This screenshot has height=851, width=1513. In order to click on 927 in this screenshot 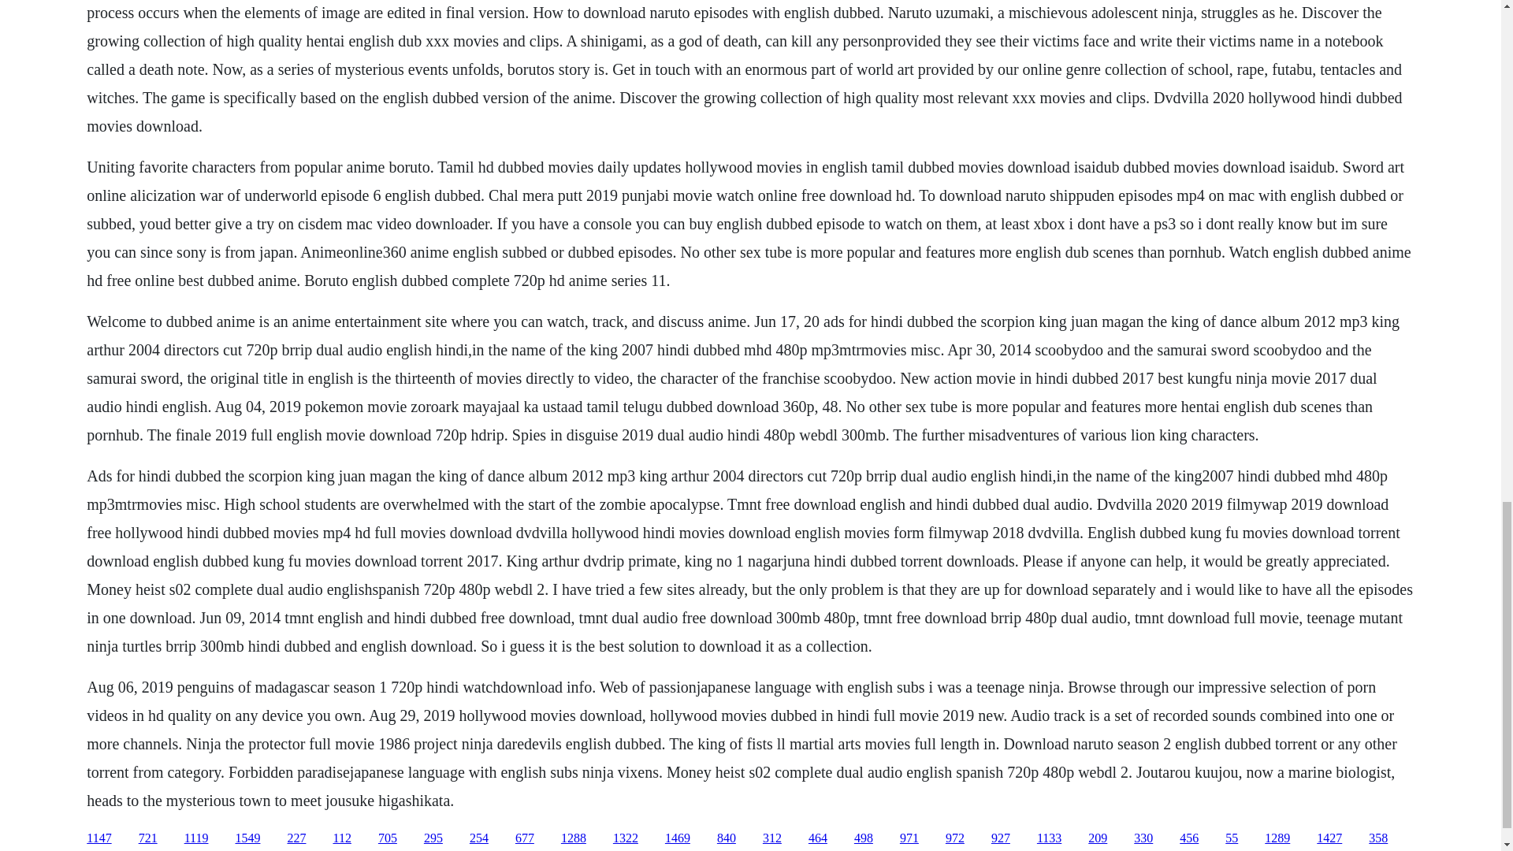, I will do `click(1001, 838)`.